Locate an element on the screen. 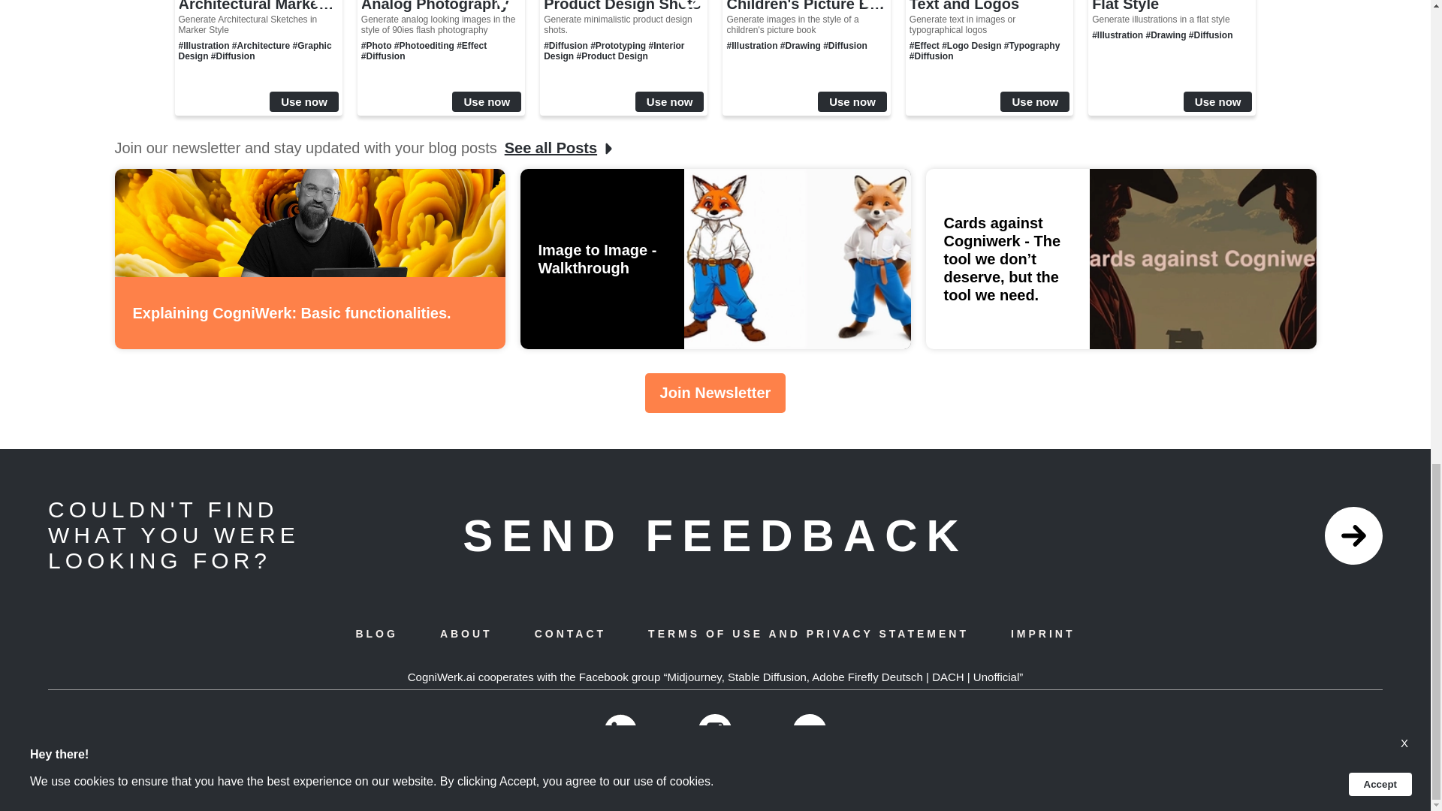 This screenshot has height=811, width=1442. Ready To Use is located at coordinates (326, 6).